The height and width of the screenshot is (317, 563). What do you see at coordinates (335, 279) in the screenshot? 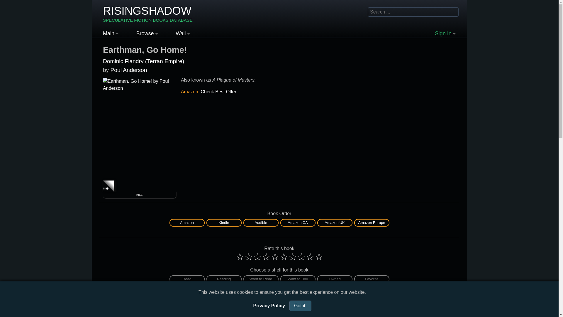
I see `Want to Buy` at bounding box center [335, 279].